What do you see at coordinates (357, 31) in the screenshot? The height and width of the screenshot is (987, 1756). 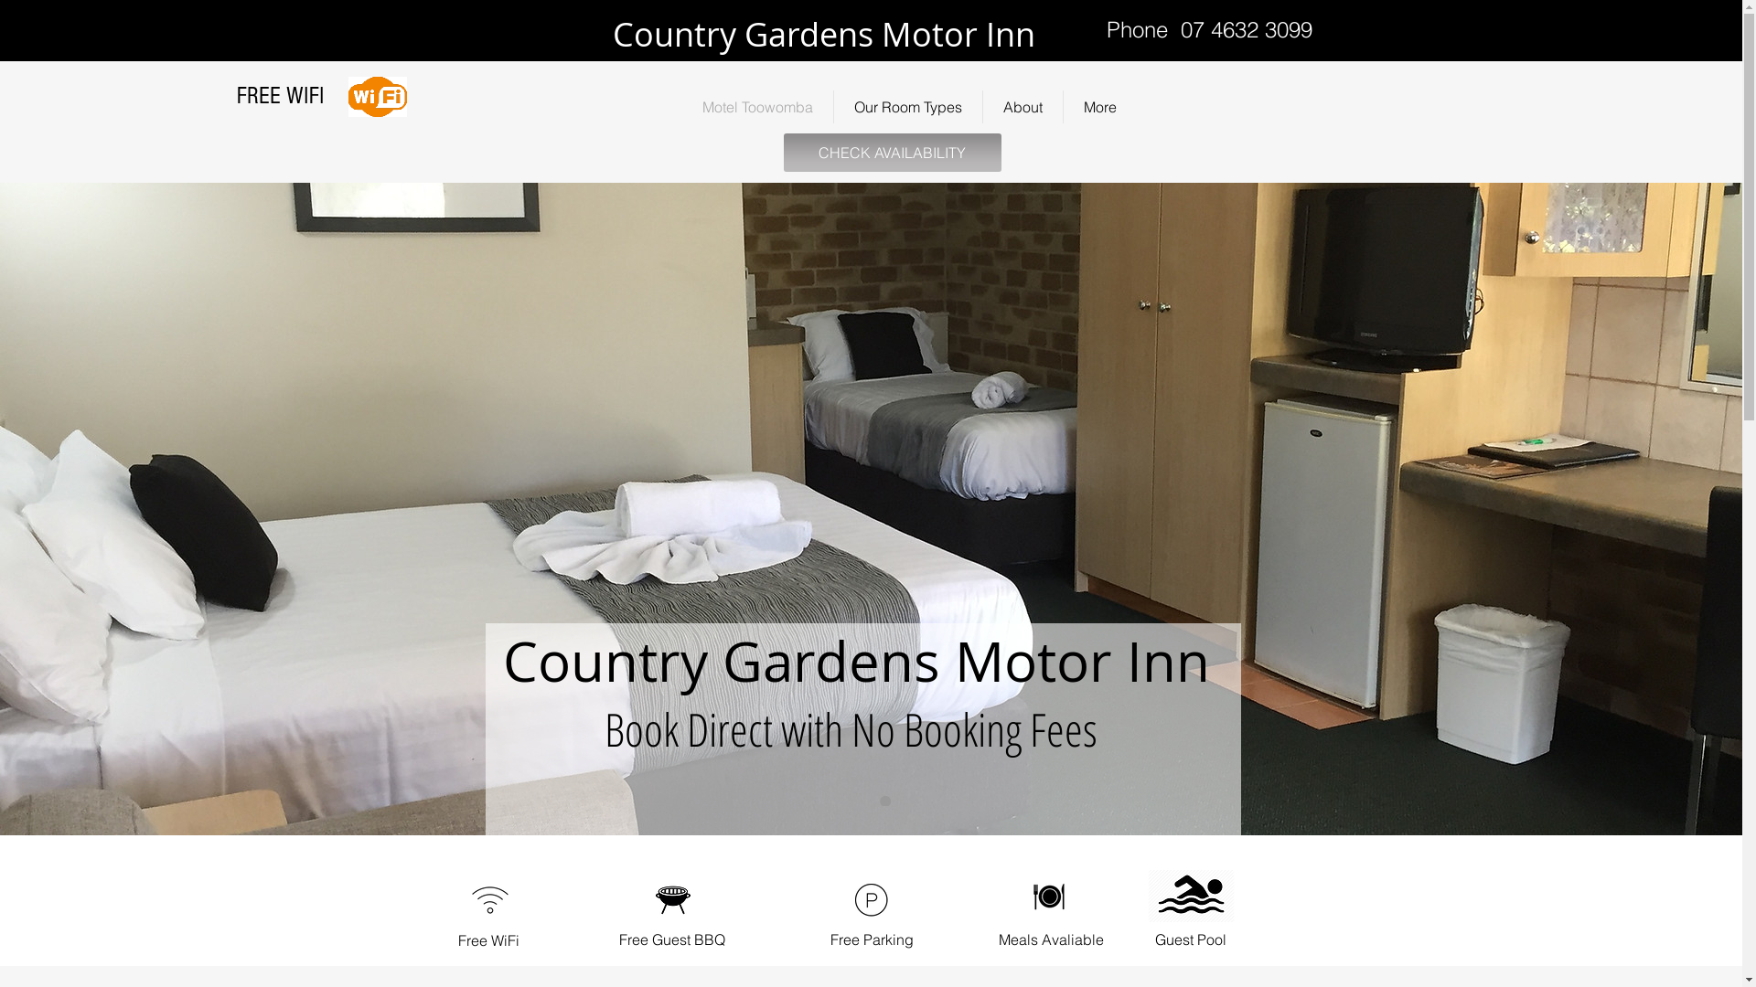 I see `Embedded Content` at bounding box center [357, 31].